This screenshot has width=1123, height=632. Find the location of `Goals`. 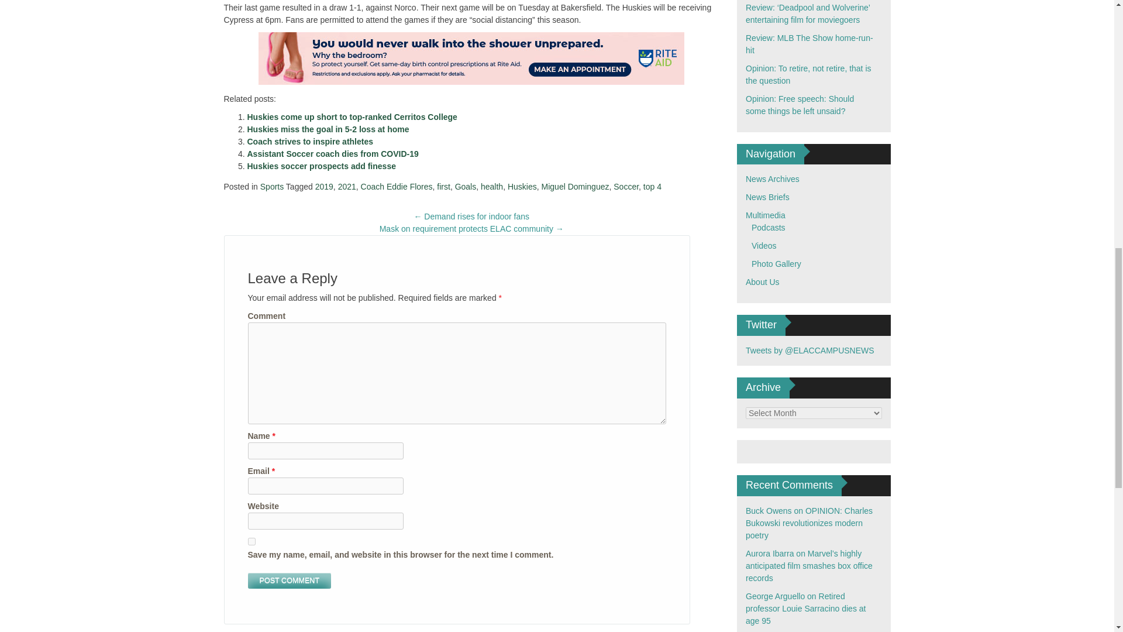

Goals is located at coordinates (466, 187).